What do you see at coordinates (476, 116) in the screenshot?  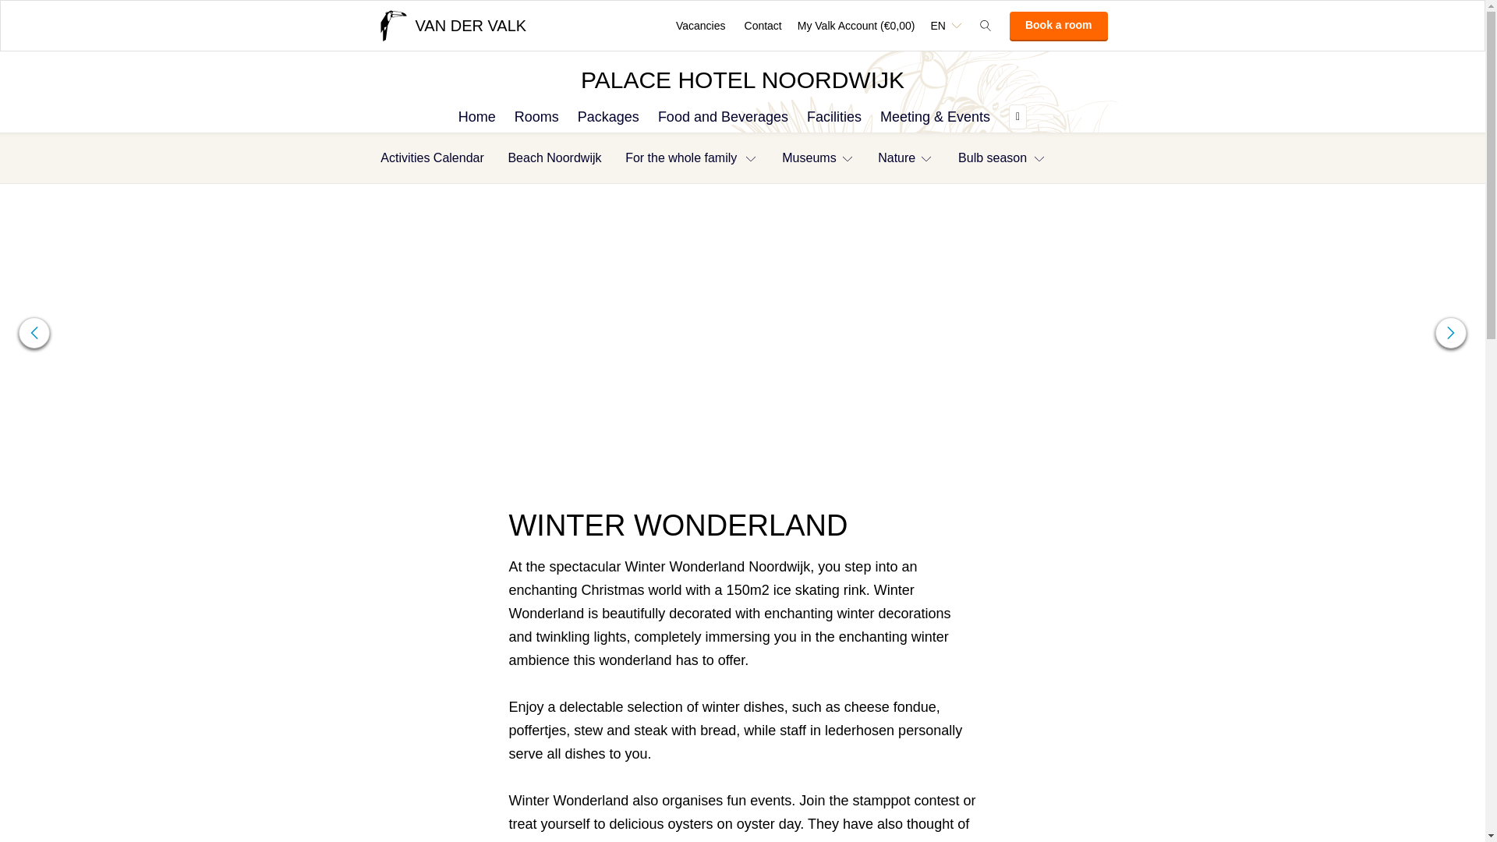 I see `Home` at bounding box center [476, 116].